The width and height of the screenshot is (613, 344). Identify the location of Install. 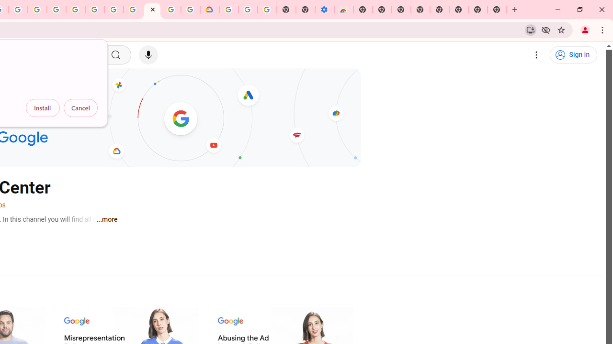
(43, 108).